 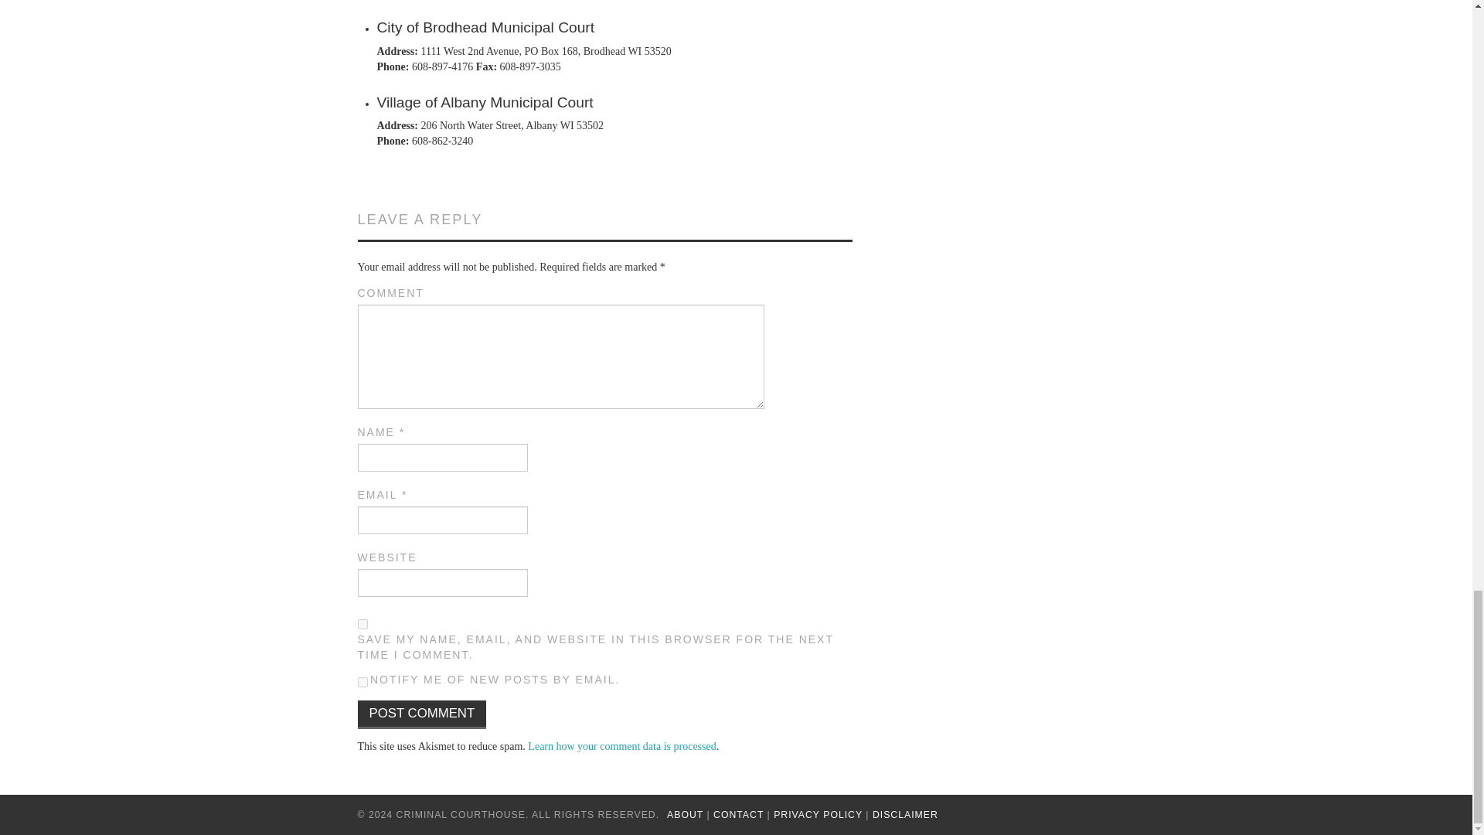 I want to click on subscribe, so click(x=362, y=682).